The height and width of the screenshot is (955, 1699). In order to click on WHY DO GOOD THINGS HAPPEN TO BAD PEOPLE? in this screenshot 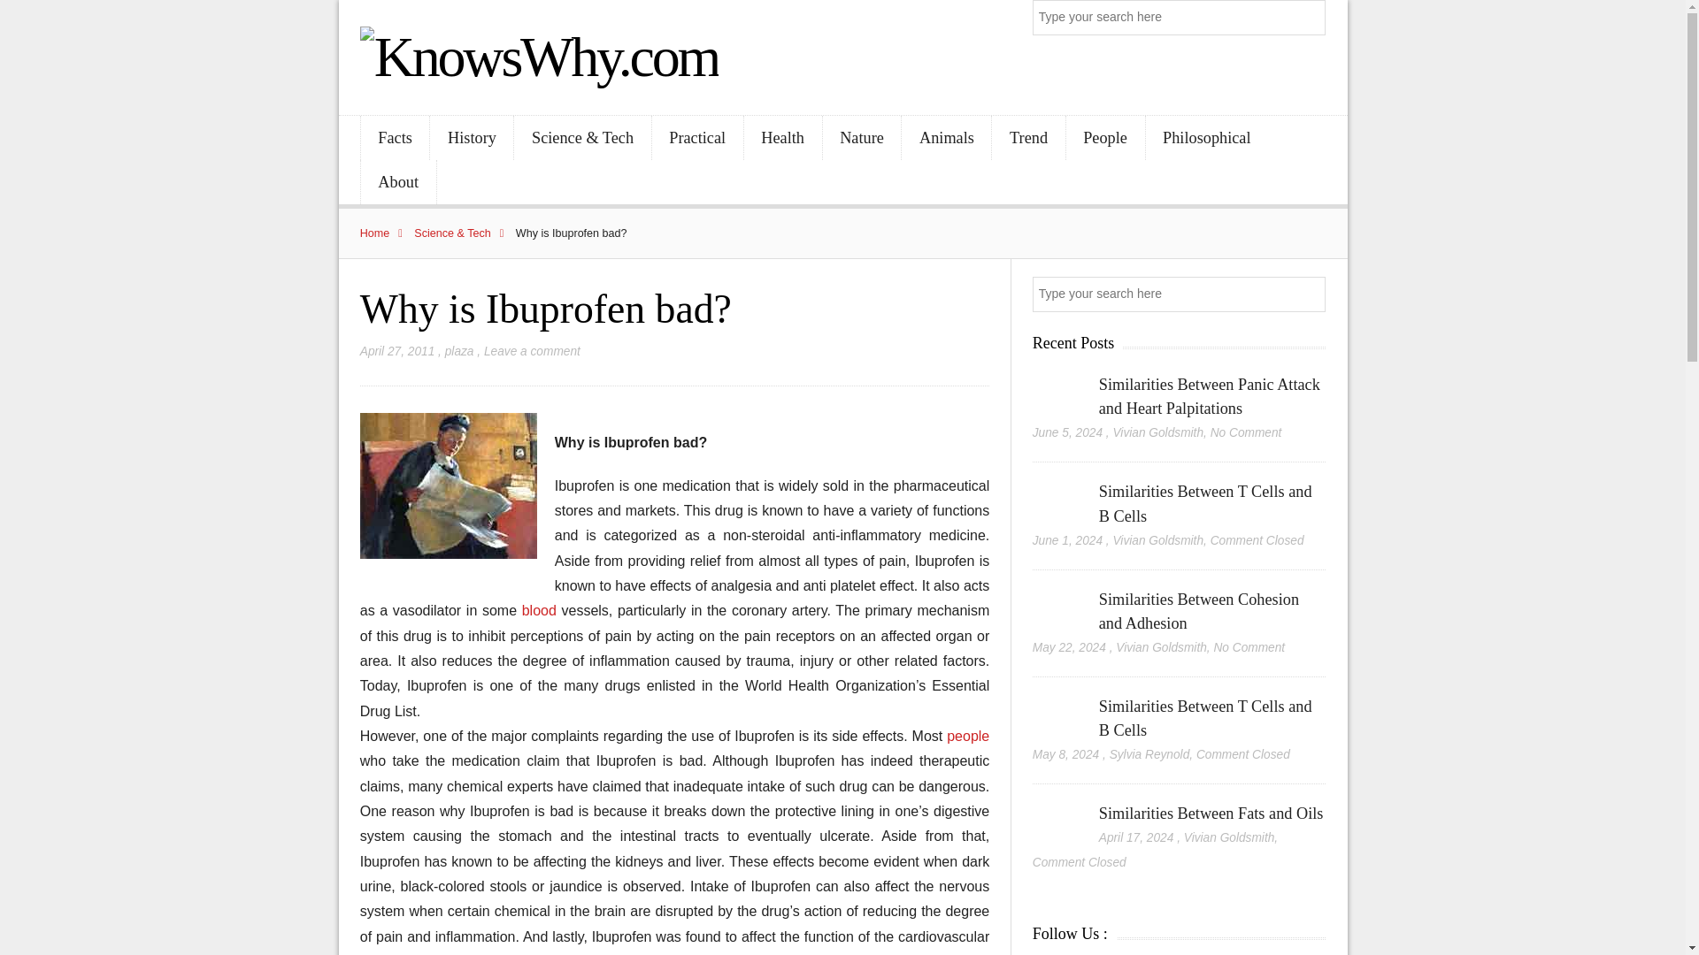, I will do `click(967, 736)`.